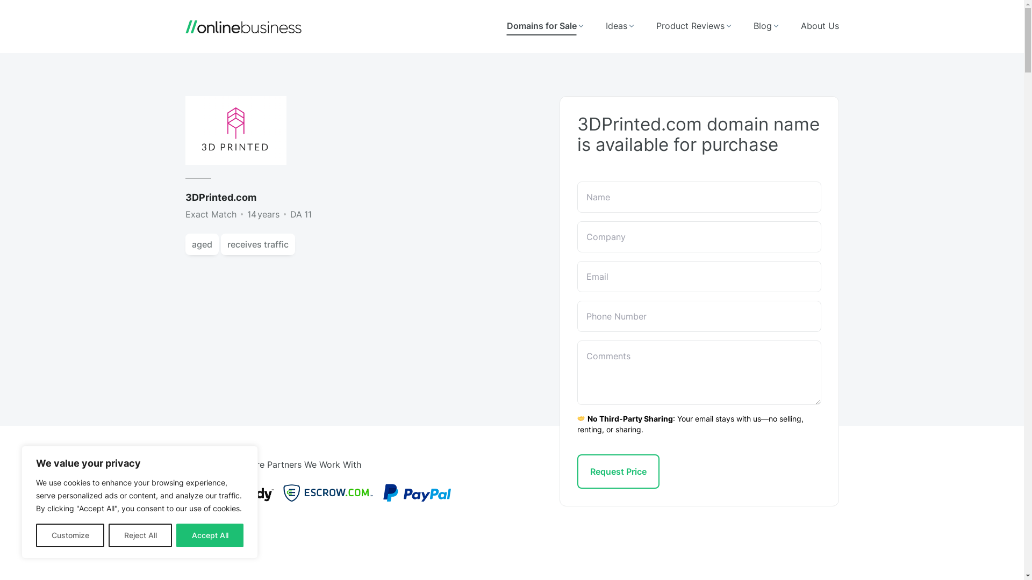 The height and width of the screenshot is (580, 1032). Describe the element at coordinates (545, 27) in the screenshot. I see `Domains for Sale` at that location.